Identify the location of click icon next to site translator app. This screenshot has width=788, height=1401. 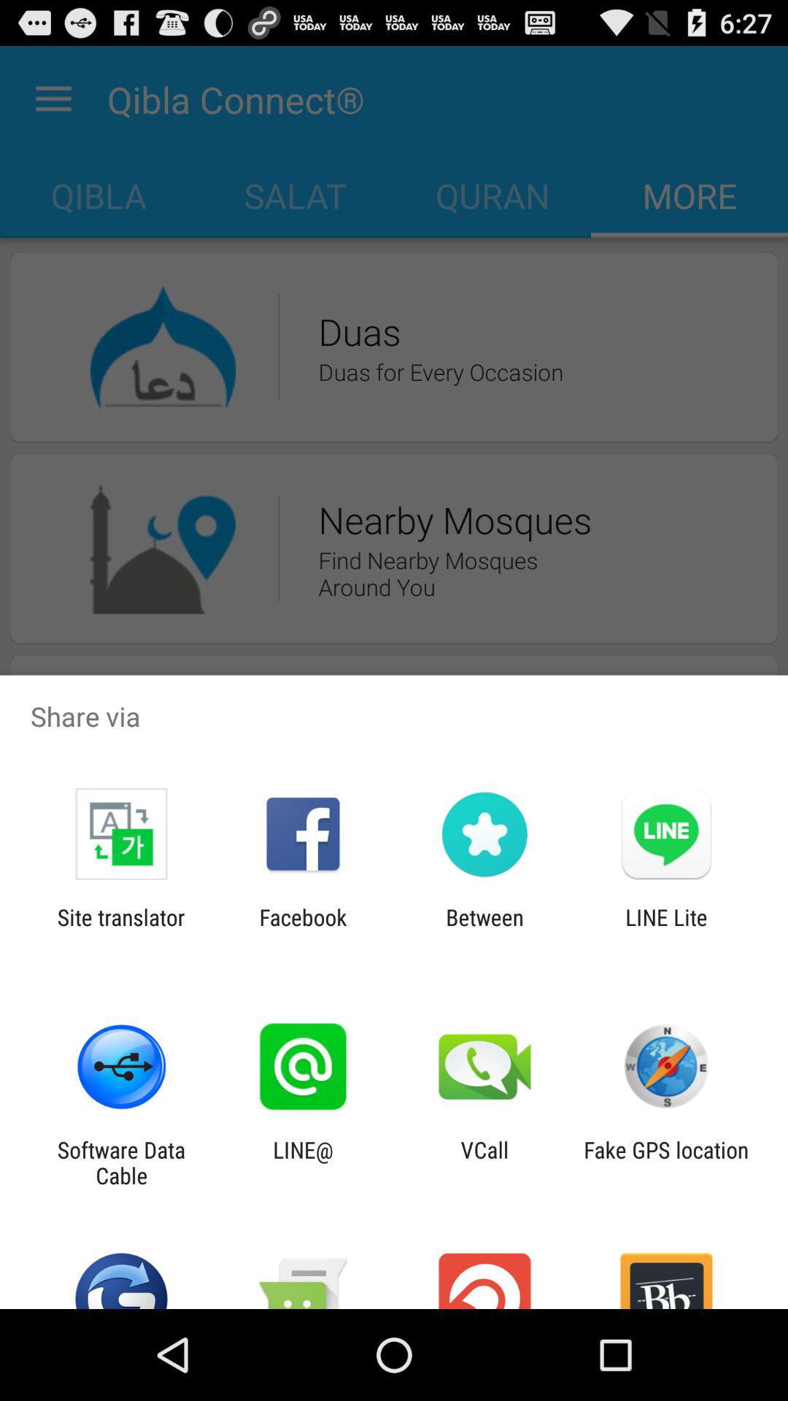
(303, 930).